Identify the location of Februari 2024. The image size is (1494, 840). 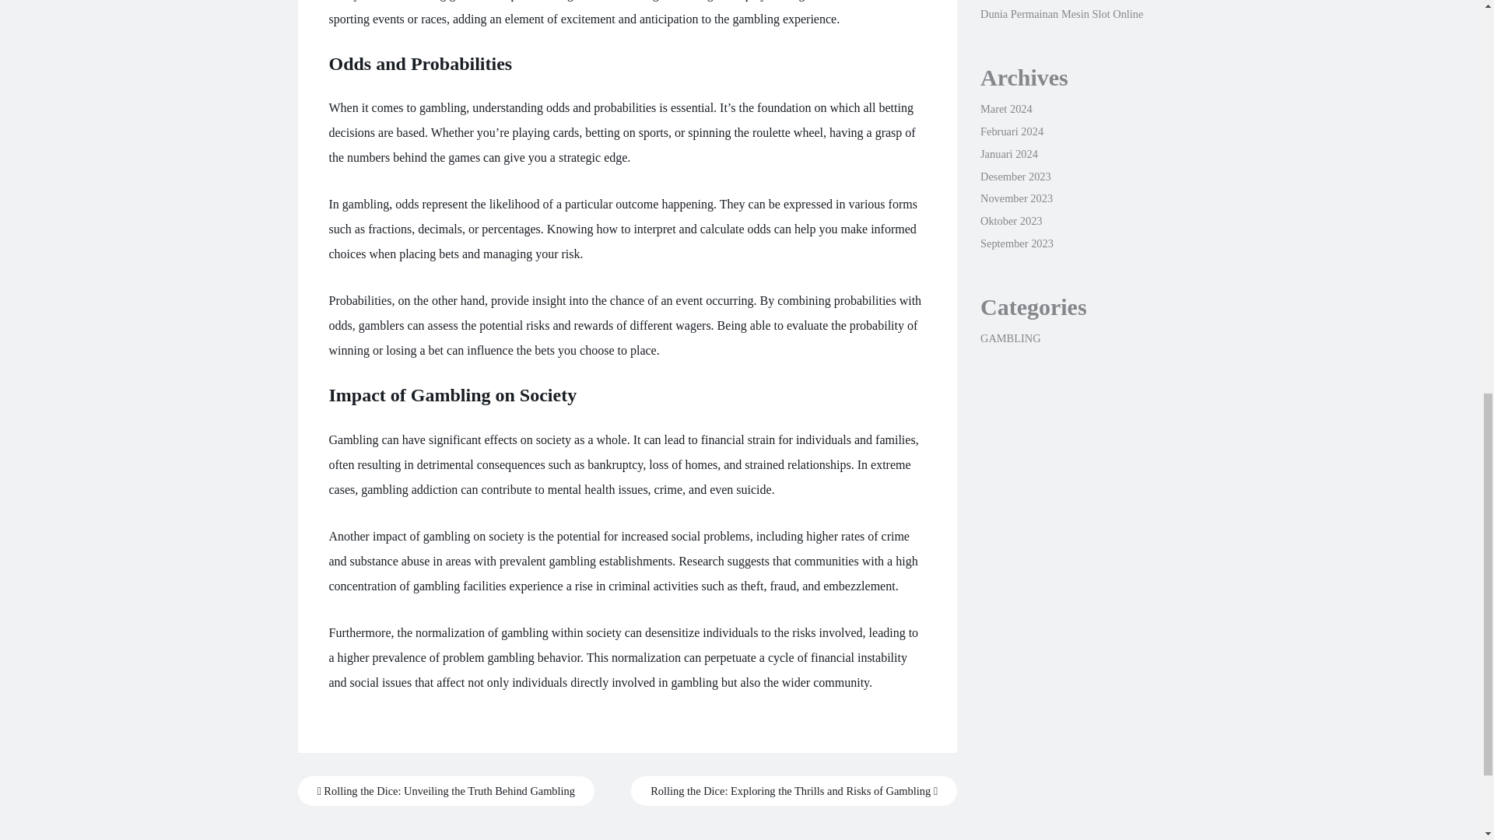
(1012, 131).